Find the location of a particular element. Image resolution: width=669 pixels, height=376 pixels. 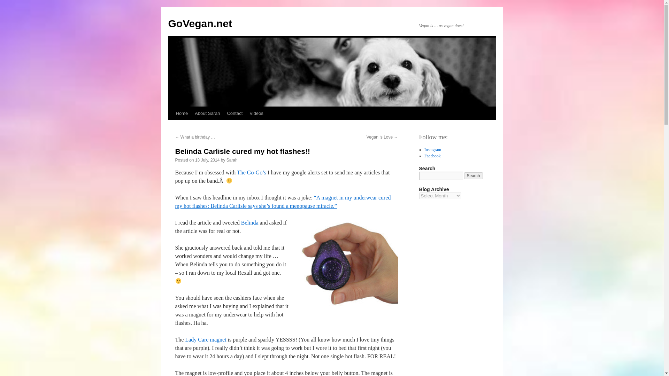

13 July, 2014 is located at coordinates (208, 160).